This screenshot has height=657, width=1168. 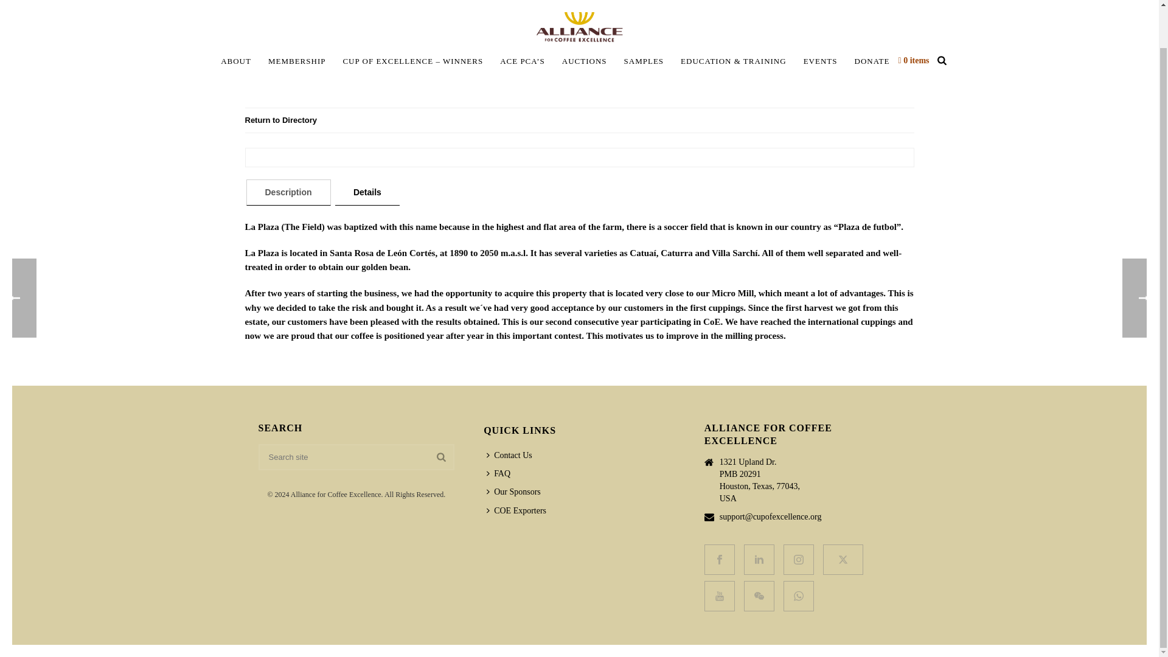 I want to click on Follow Us on facebook, so click(x=719, y=560).